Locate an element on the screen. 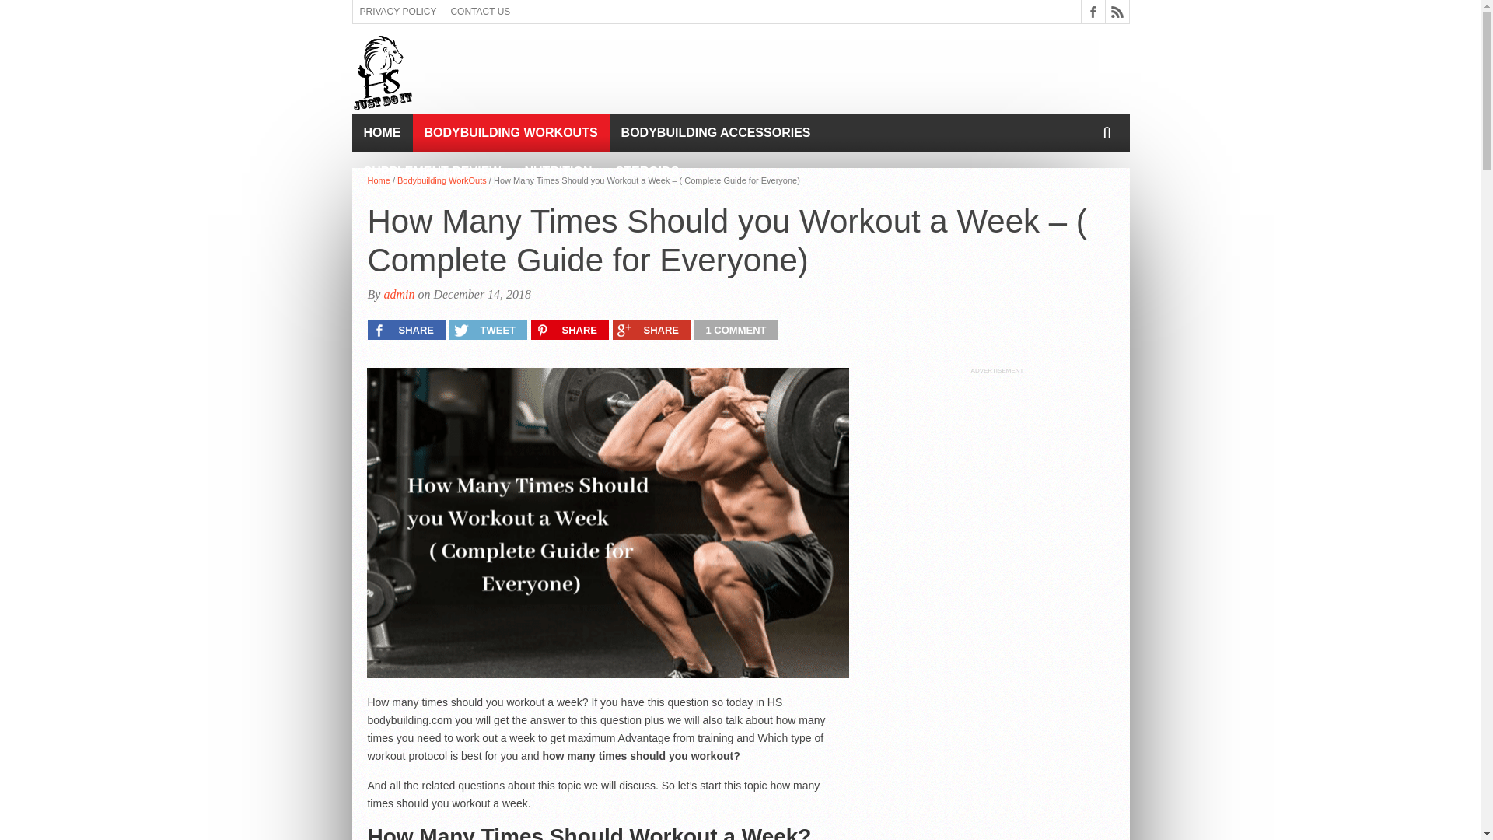  STEROIDS is located at coordinates (647, 171).